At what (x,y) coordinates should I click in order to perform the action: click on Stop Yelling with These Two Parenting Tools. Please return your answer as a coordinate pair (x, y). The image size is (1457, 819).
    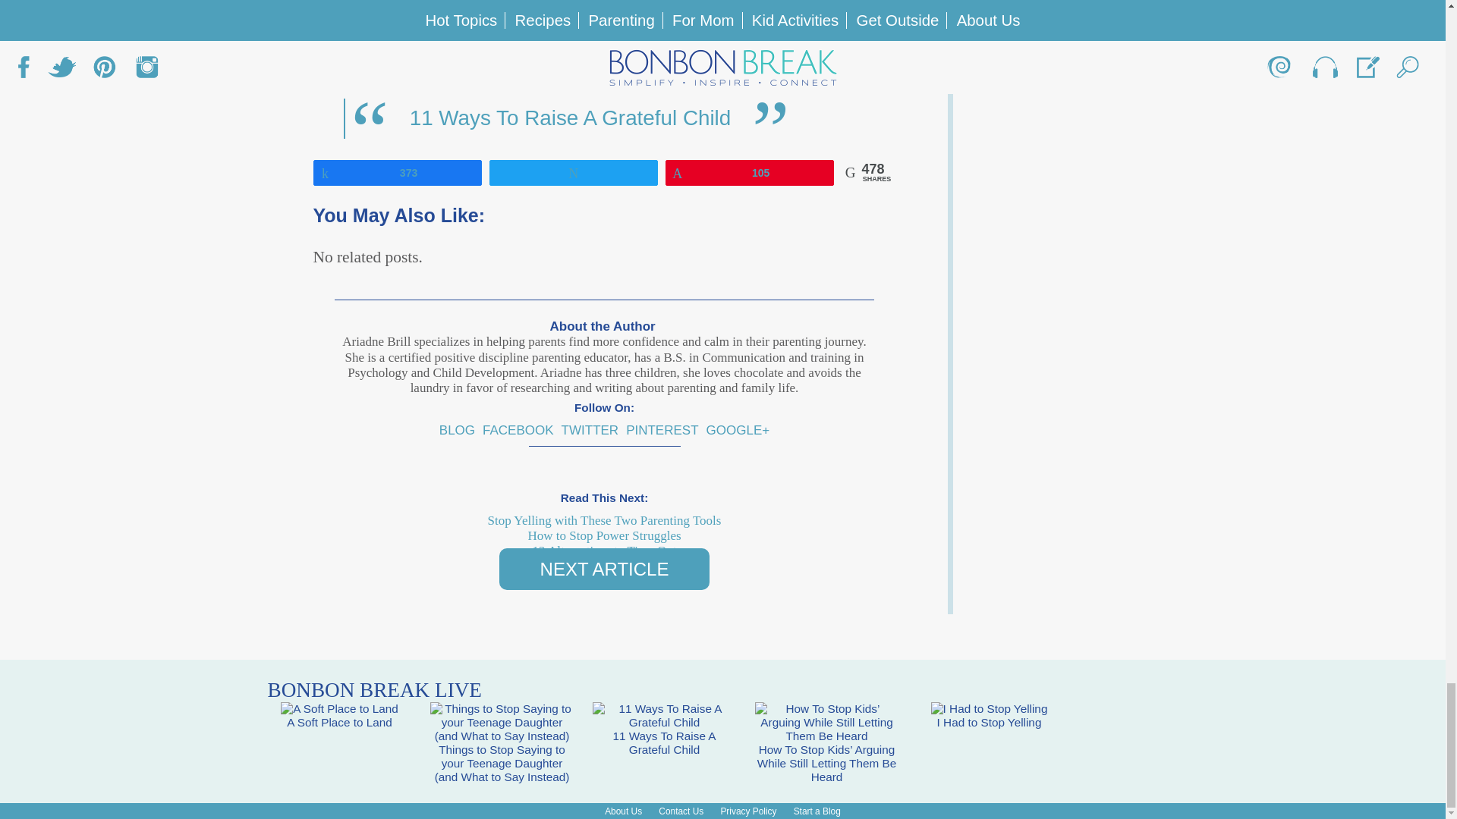
    Looking at the image, I should click on (604, 520).